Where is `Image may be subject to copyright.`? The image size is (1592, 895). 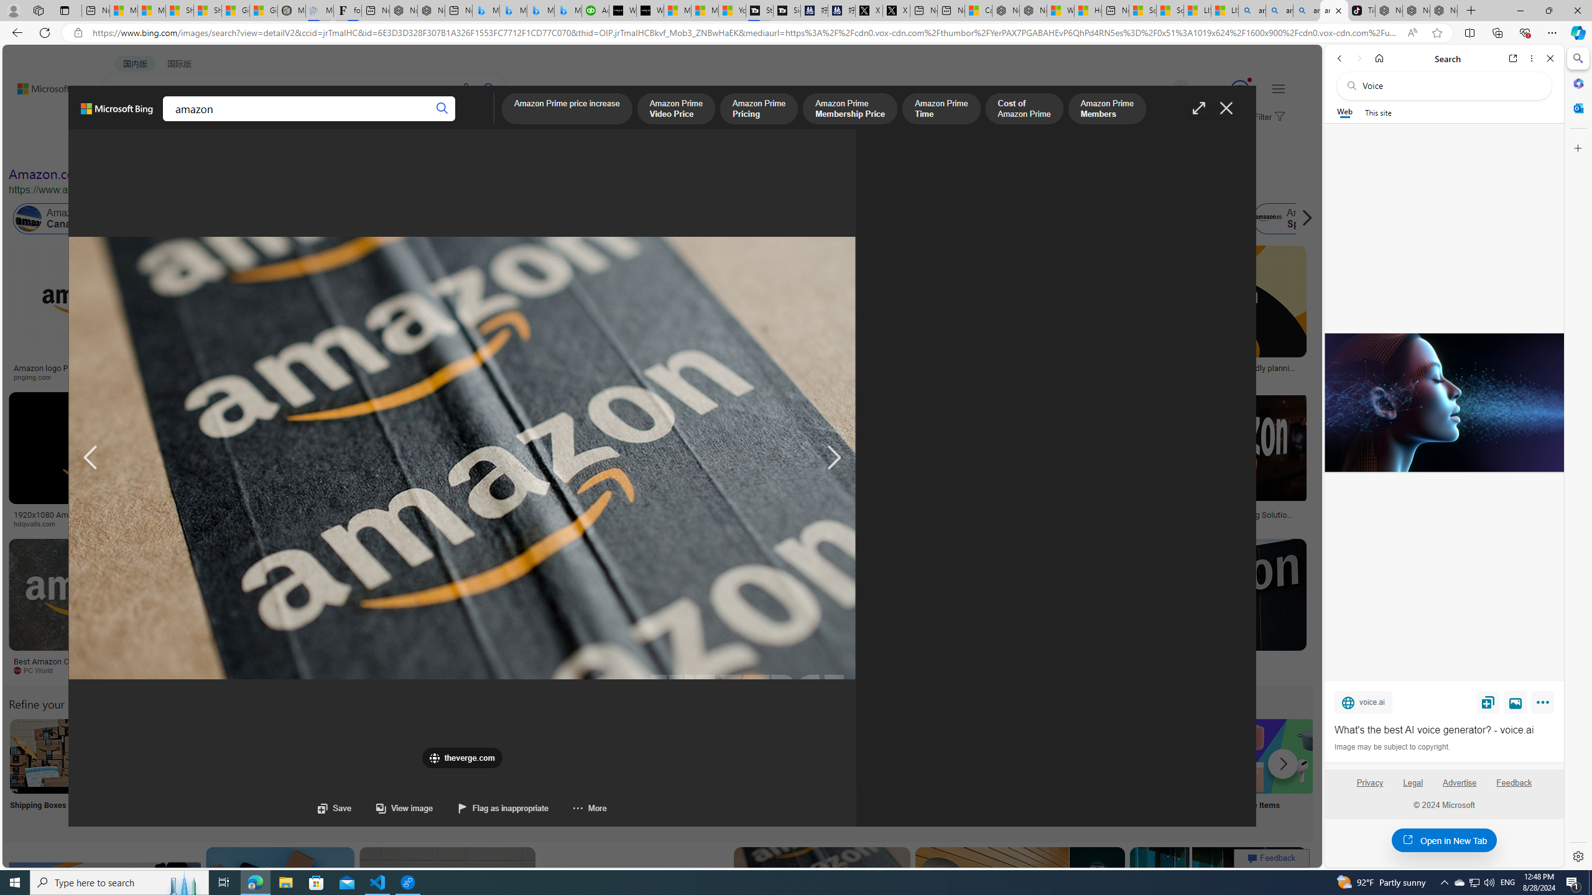
Image may be subject to copyright. is located at coordinates (1392, 746).